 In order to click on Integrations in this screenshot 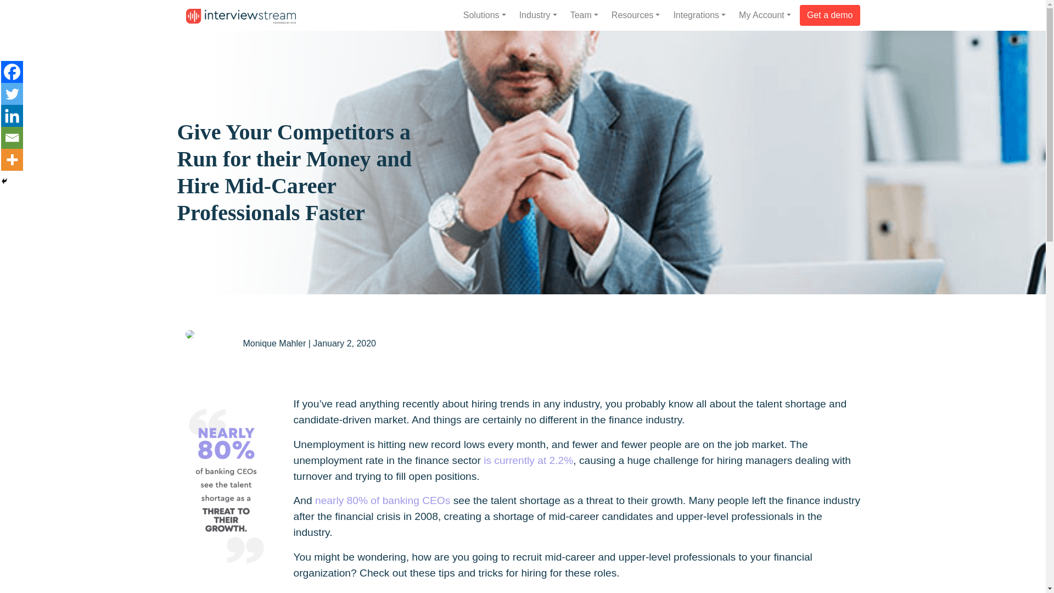, I will do `click(699, 15)`.